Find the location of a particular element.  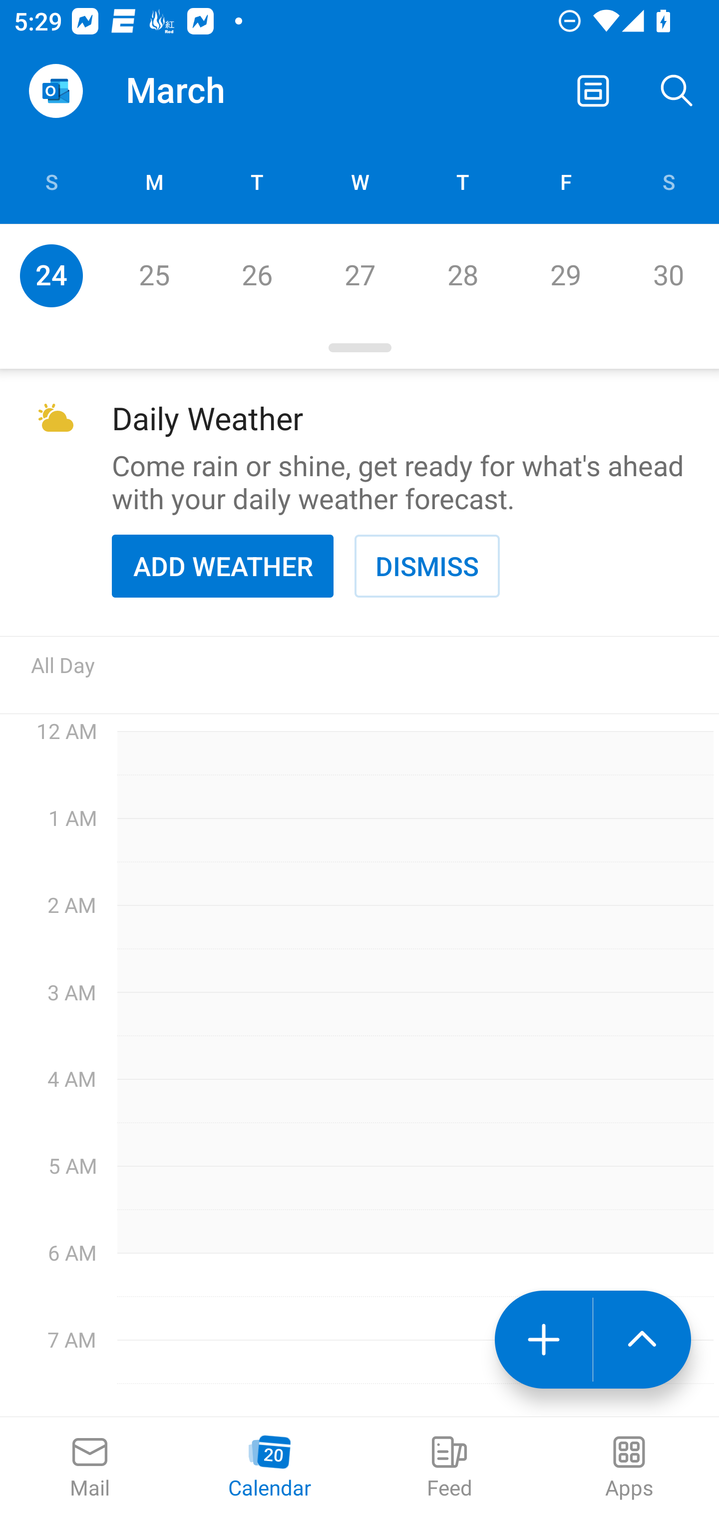

Apps is located at coordinates (629, 1468).